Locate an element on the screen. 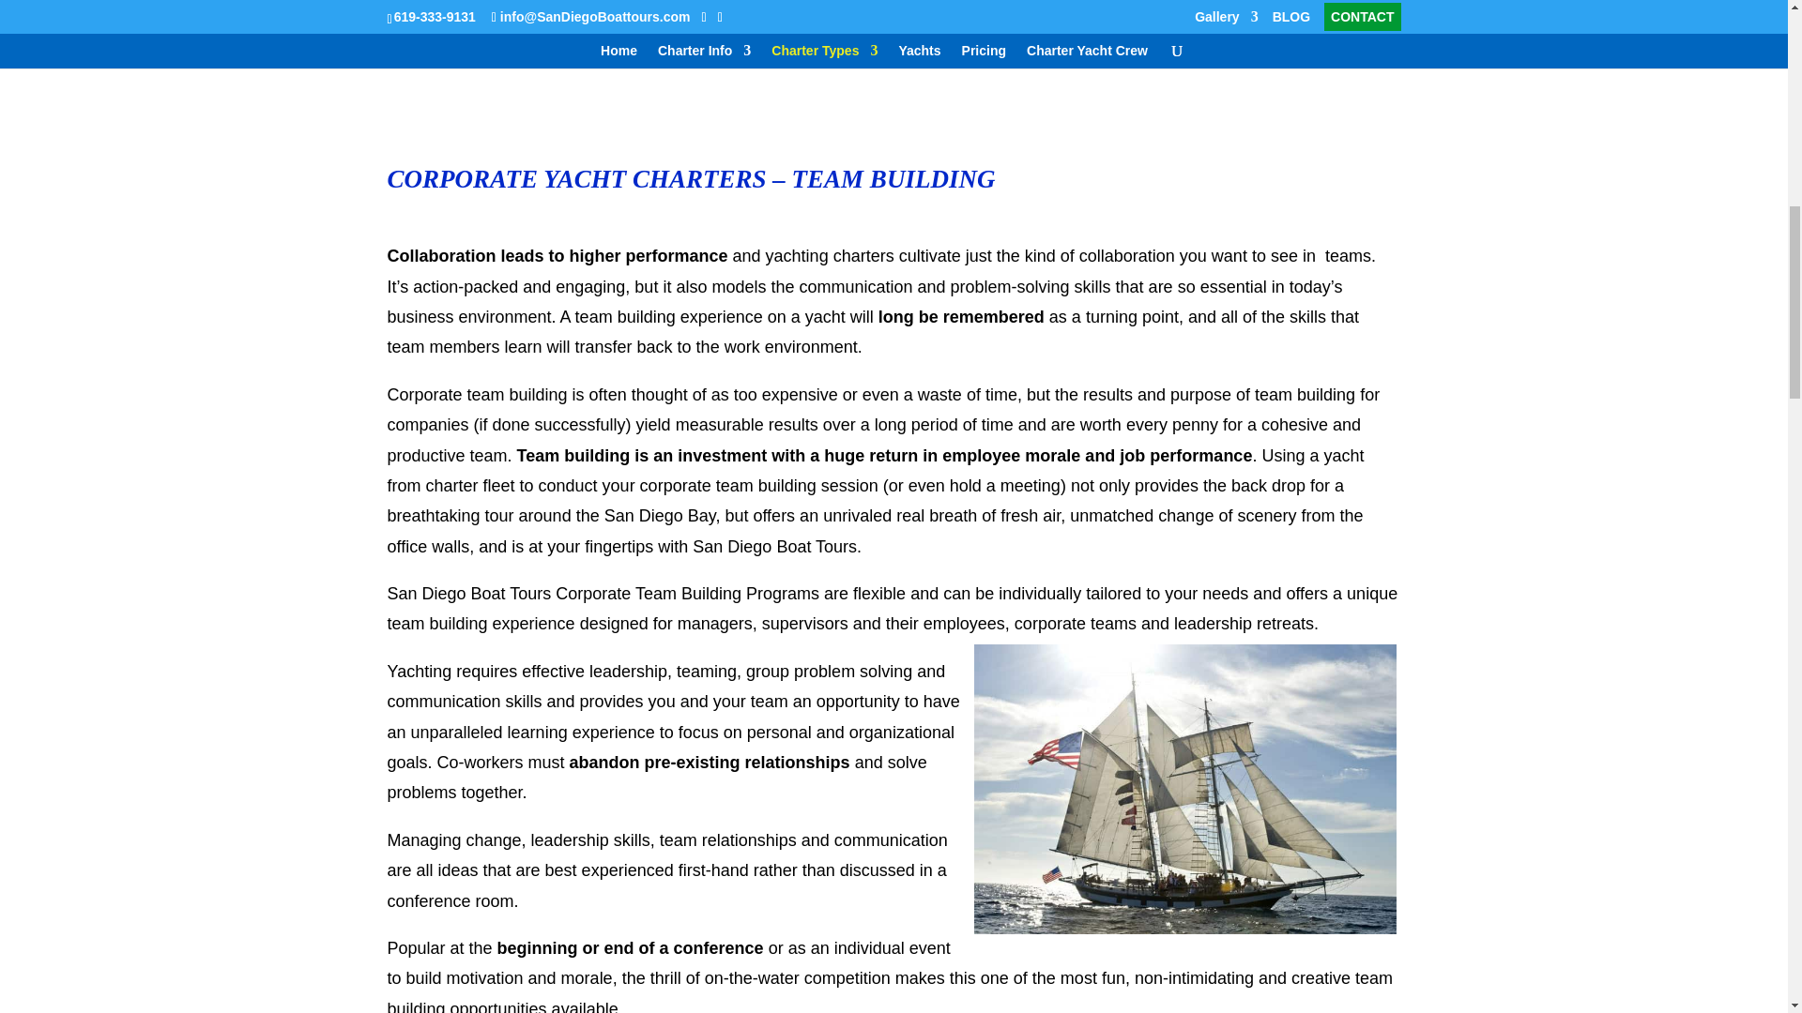  Mentor Graphics Corporate Charter is located at coordinates (1160, 21).